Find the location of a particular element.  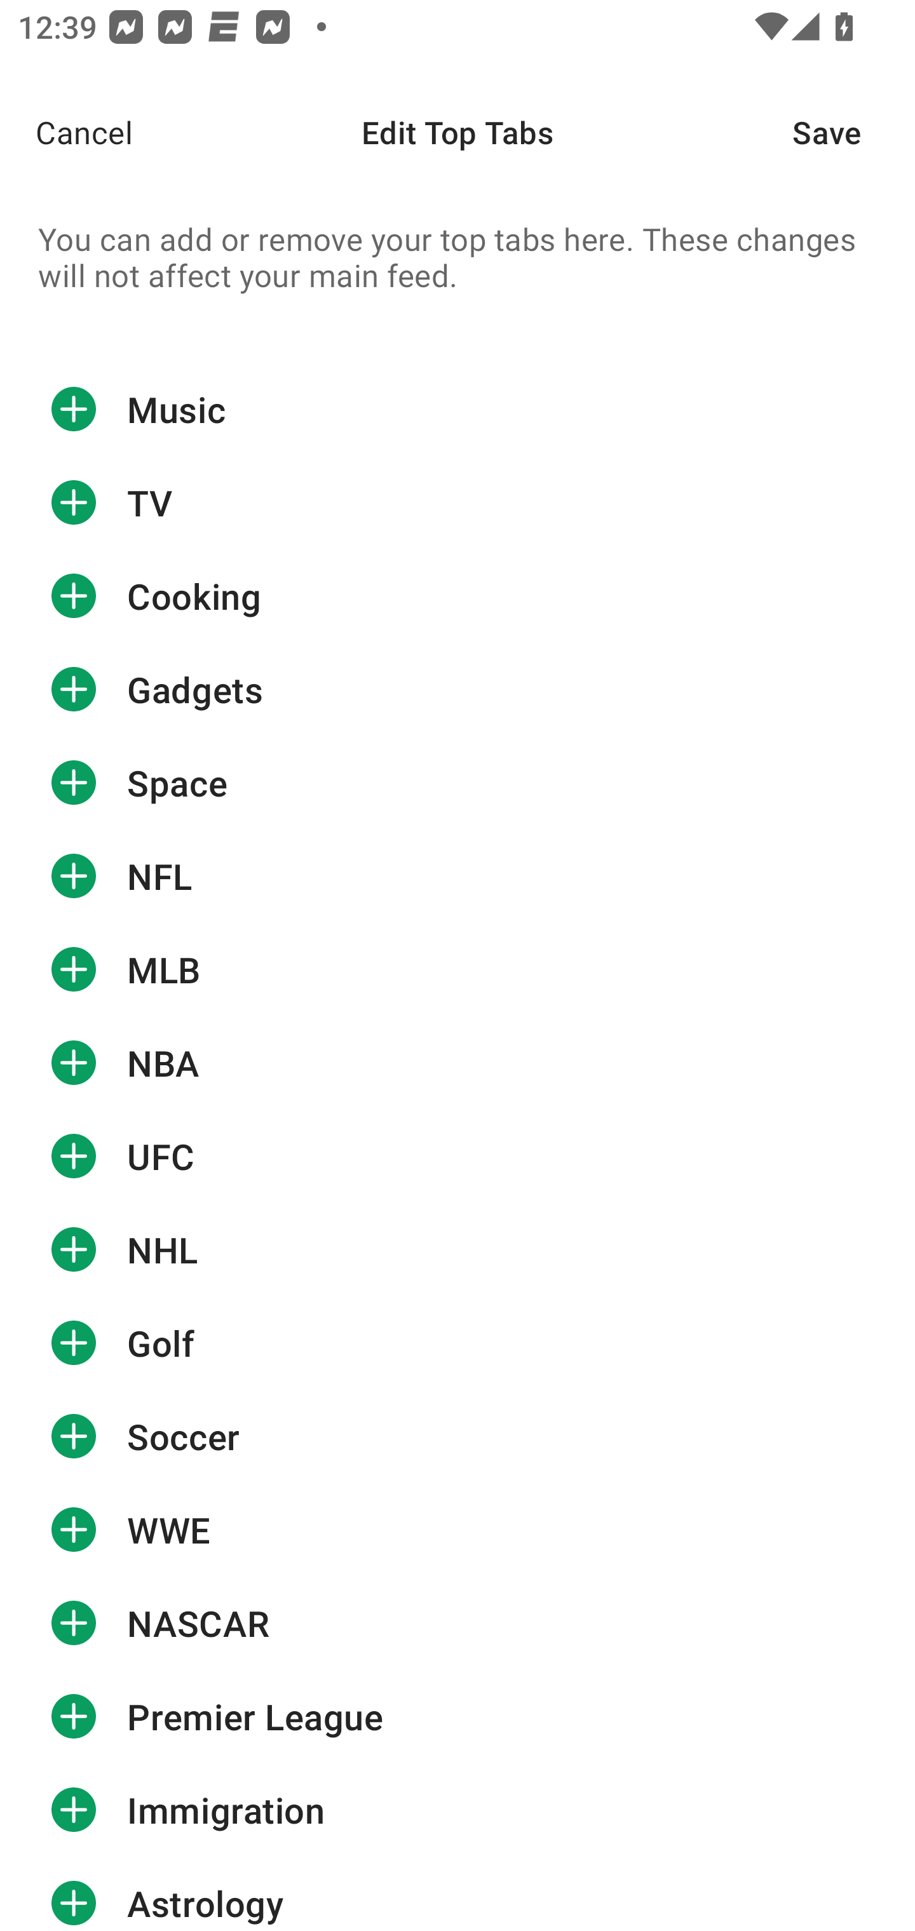

Soccer is located at coordinates (457, 1436).